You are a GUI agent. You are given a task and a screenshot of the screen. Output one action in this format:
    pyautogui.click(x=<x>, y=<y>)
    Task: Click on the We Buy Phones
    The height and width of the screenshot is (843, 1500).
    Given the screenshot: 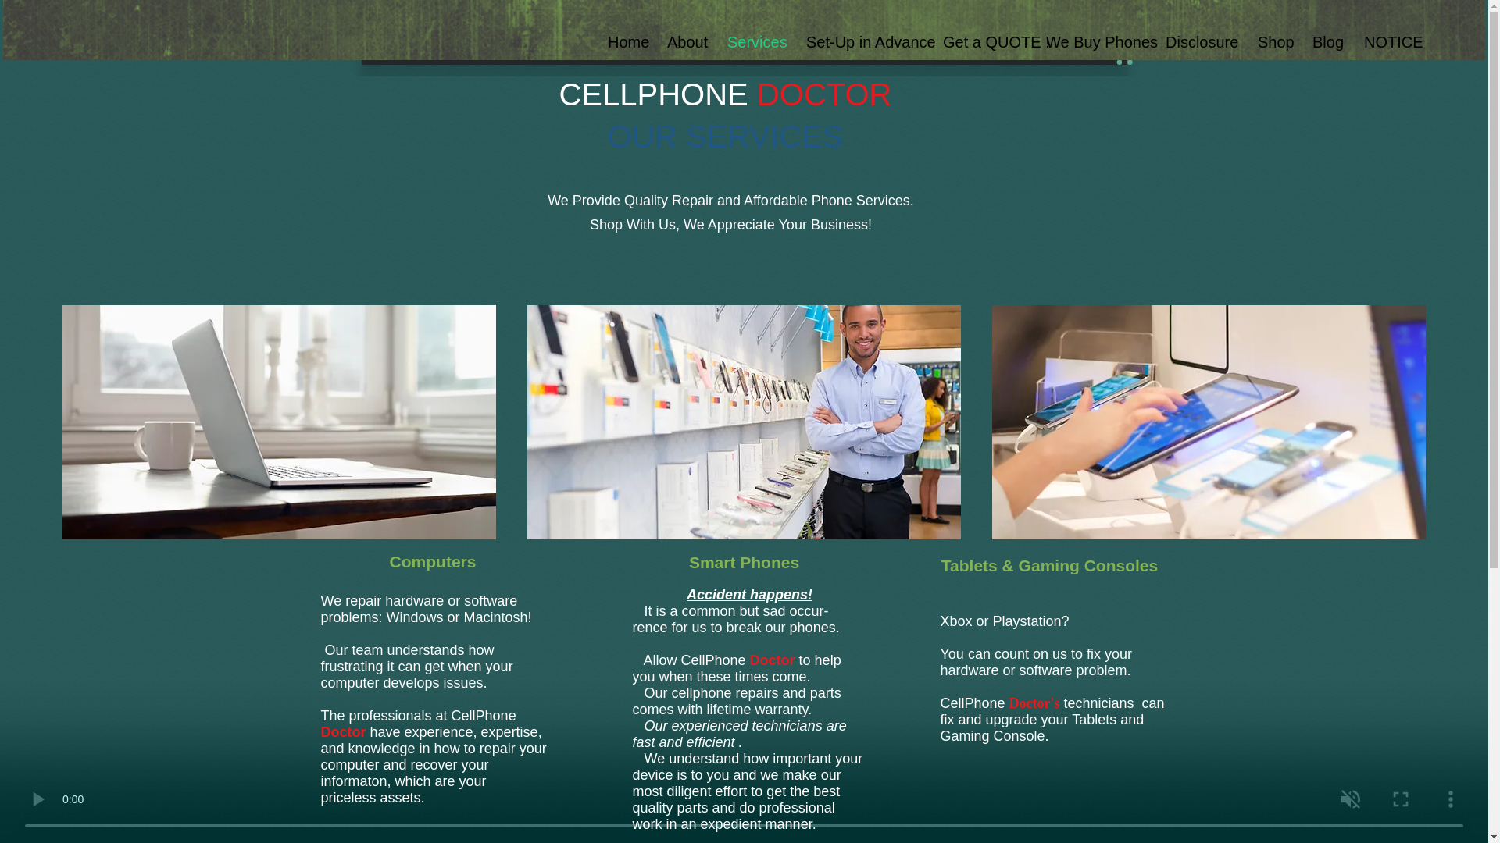 What is the action you would take?
    pyautogui.click(x=1094, y=42)
    